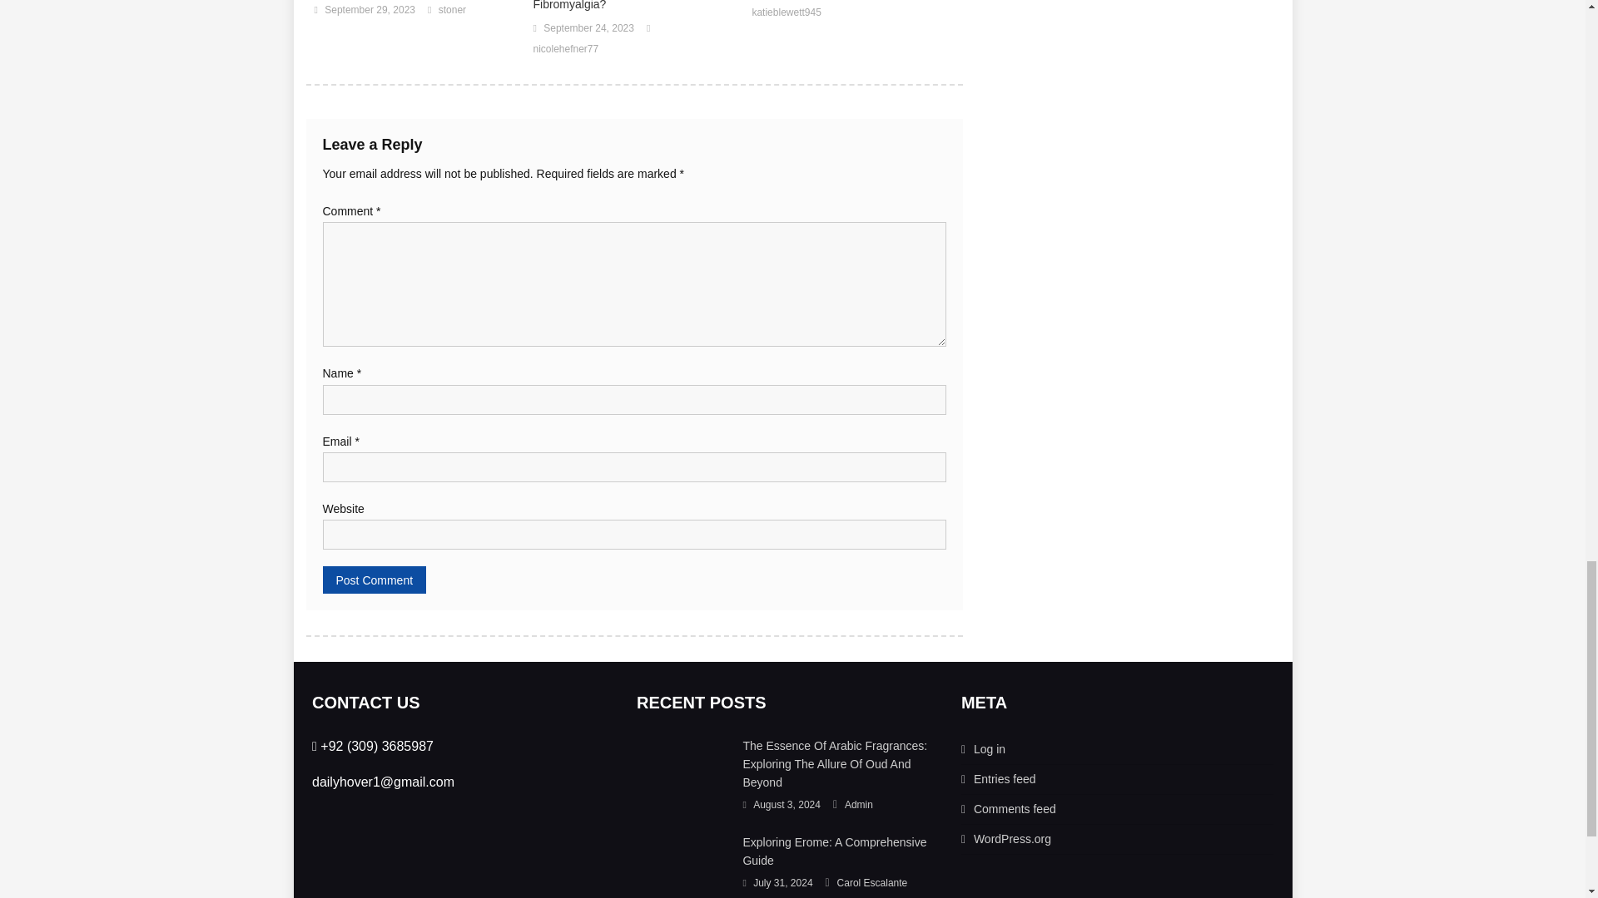 The width and height of the screenshot is (1598, 898). What do you see at coordinates (564, 50) in the screenshot?
I see `nicolehefner77` at bounding box center [564, 50].